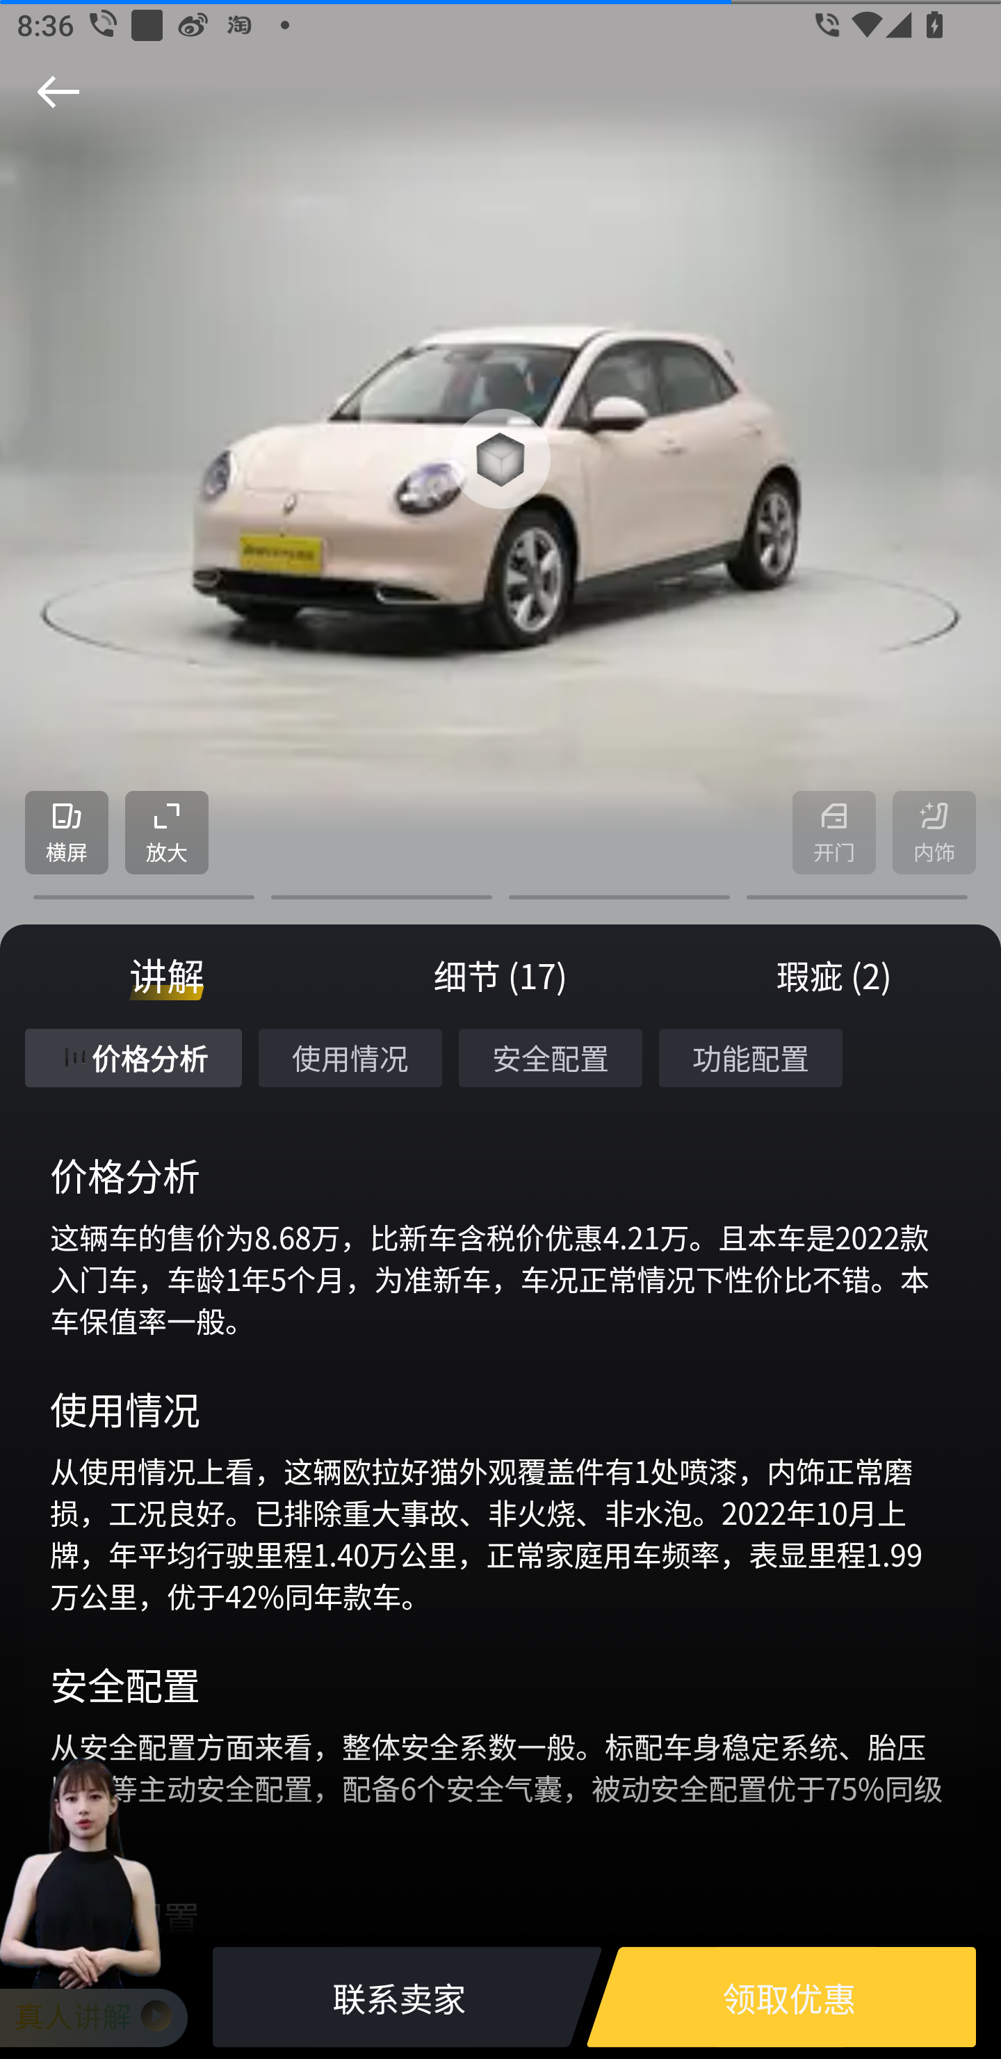  What do you see at coordinates (789, 1997) in the screenshot?
I see `领取优惠` at bounding box center [789, 1997].